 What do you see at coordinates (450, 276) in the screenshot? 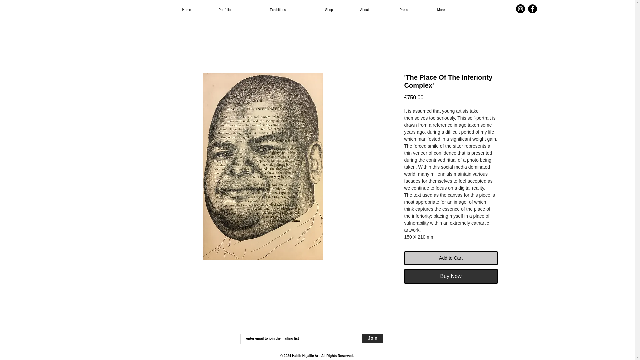
I see `Buy Now` at bounding box center [450, 276].